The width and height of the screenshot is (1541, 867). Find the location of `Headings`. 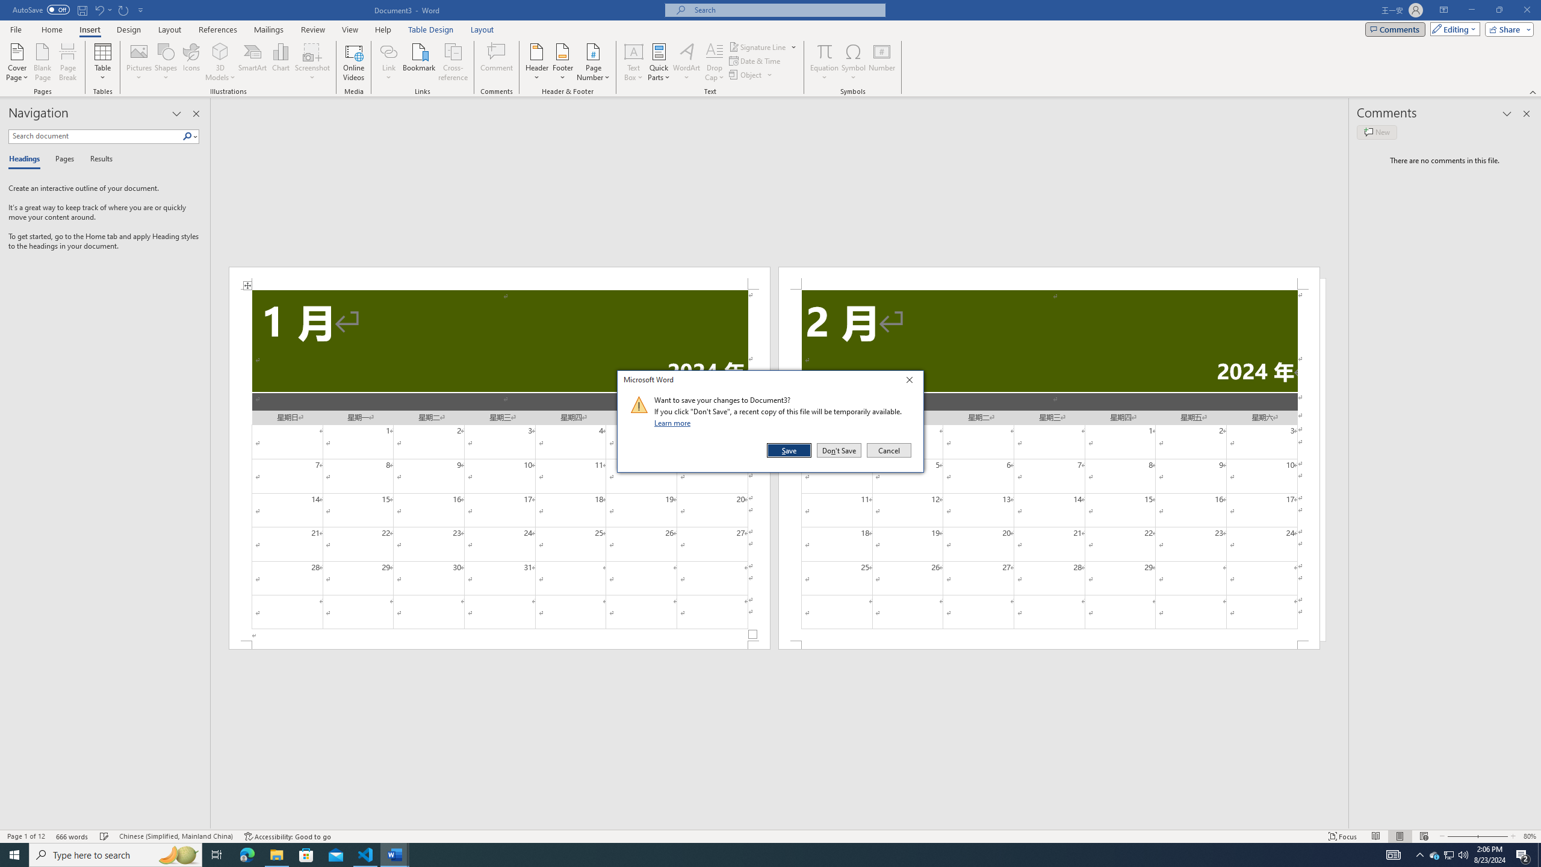

Headings is located at coordinates (26, 160).